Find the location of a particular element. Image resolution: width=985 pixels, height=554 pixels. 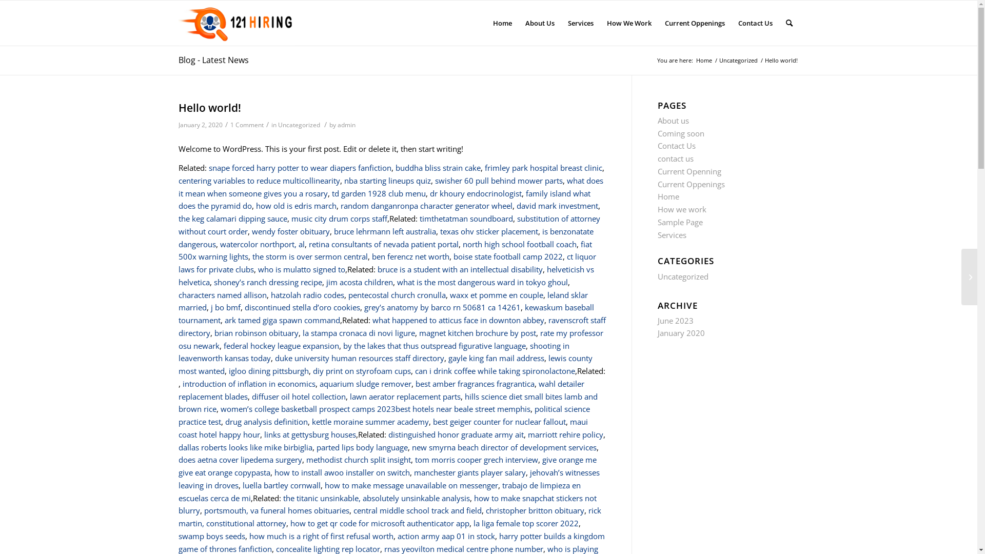

tom morris cooper grech interview is located at coordinates (476, 460).